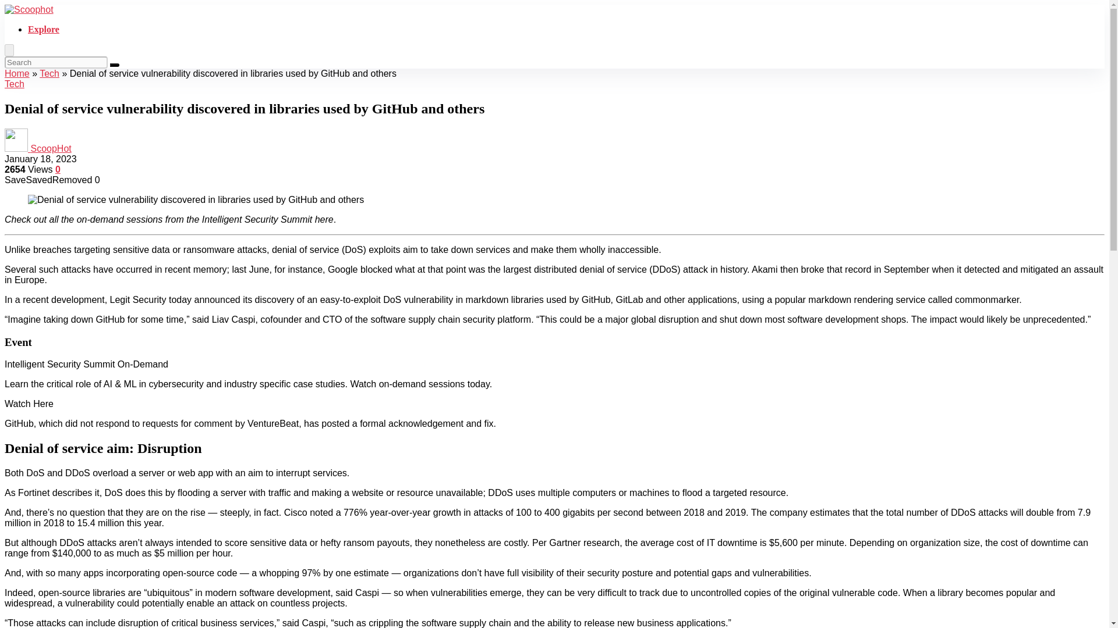  What do you see at coordinates (14, 84) in the screenshot?
I see `View all posts in Tech` at bounding box center [14, 84].